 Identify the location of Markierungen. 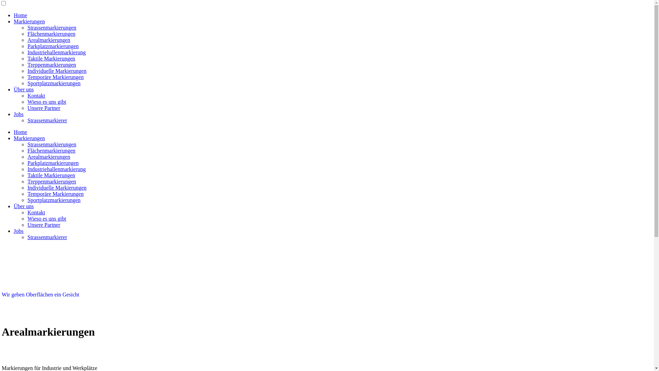
(30, 138).